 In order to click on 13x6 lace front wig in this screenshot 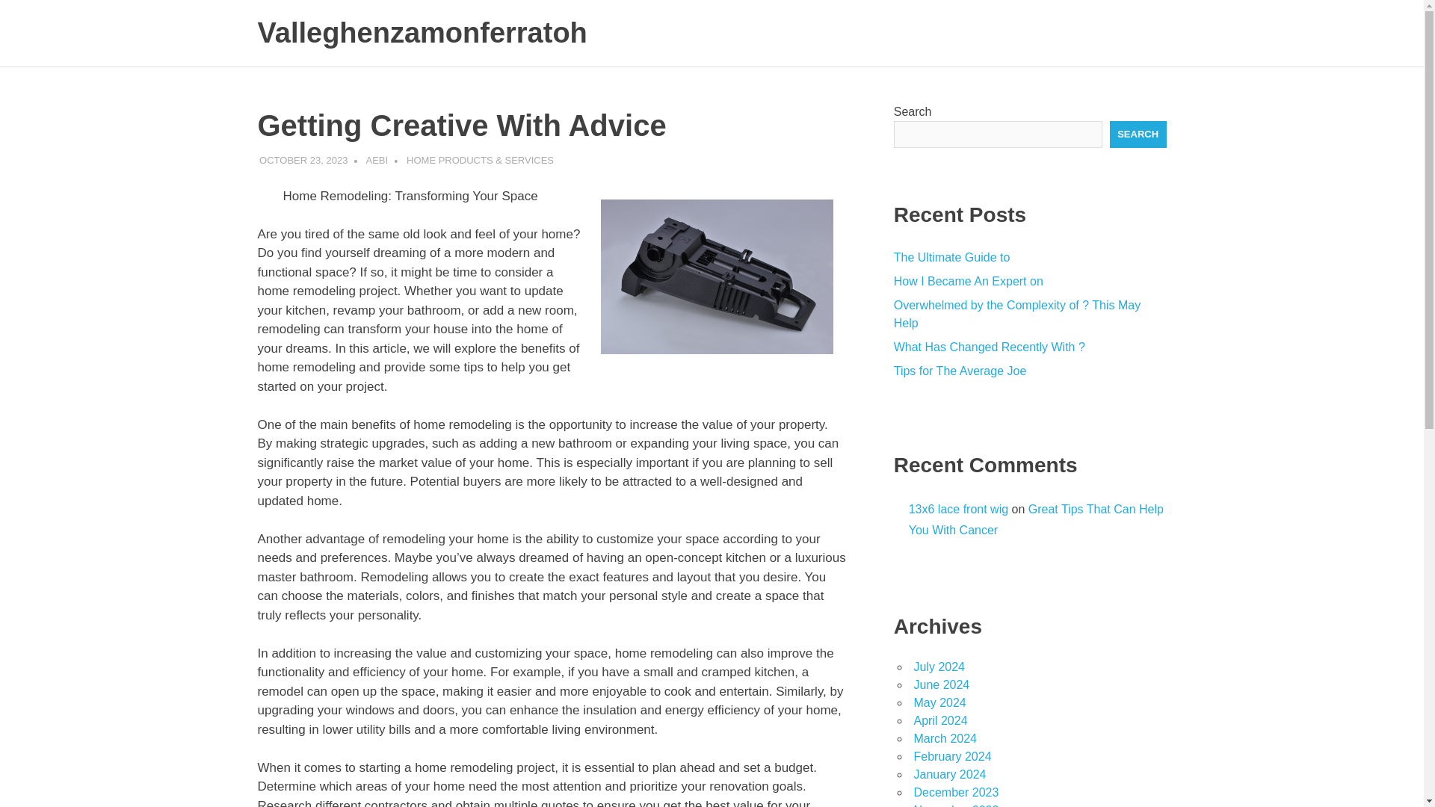, I will do `click(958, 509)`.